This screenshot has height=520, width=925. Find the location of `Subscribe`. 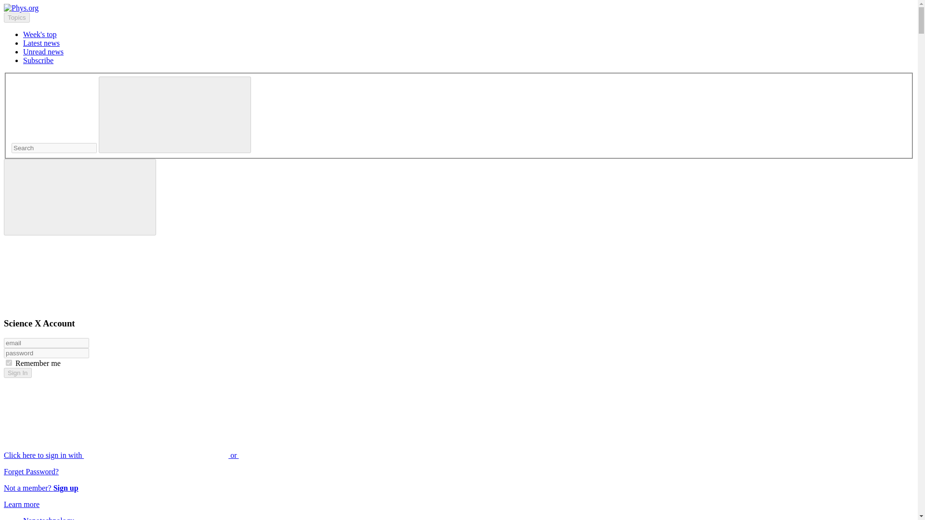

Subscribe is located at coordinates (39, 60).